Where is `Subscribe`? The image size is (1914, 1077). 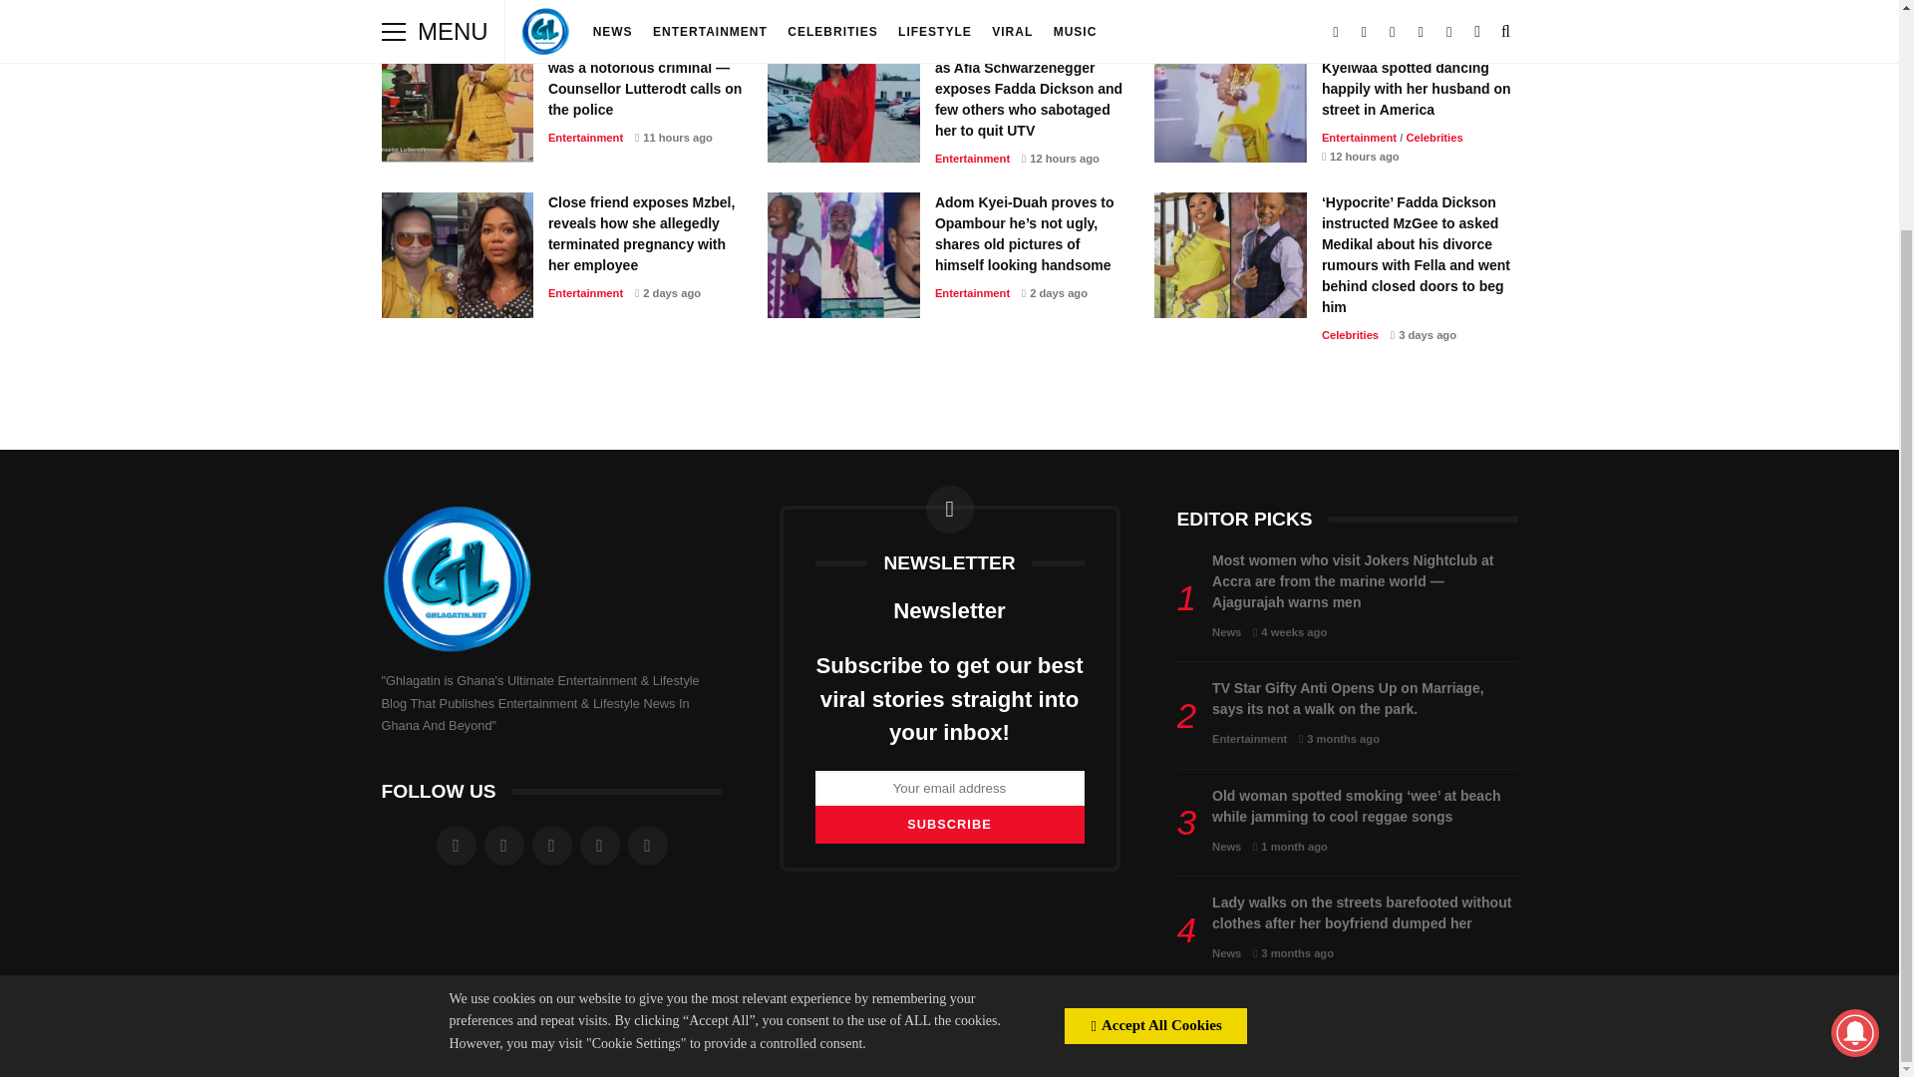 Subscribe is located at coordinates (949, 824).